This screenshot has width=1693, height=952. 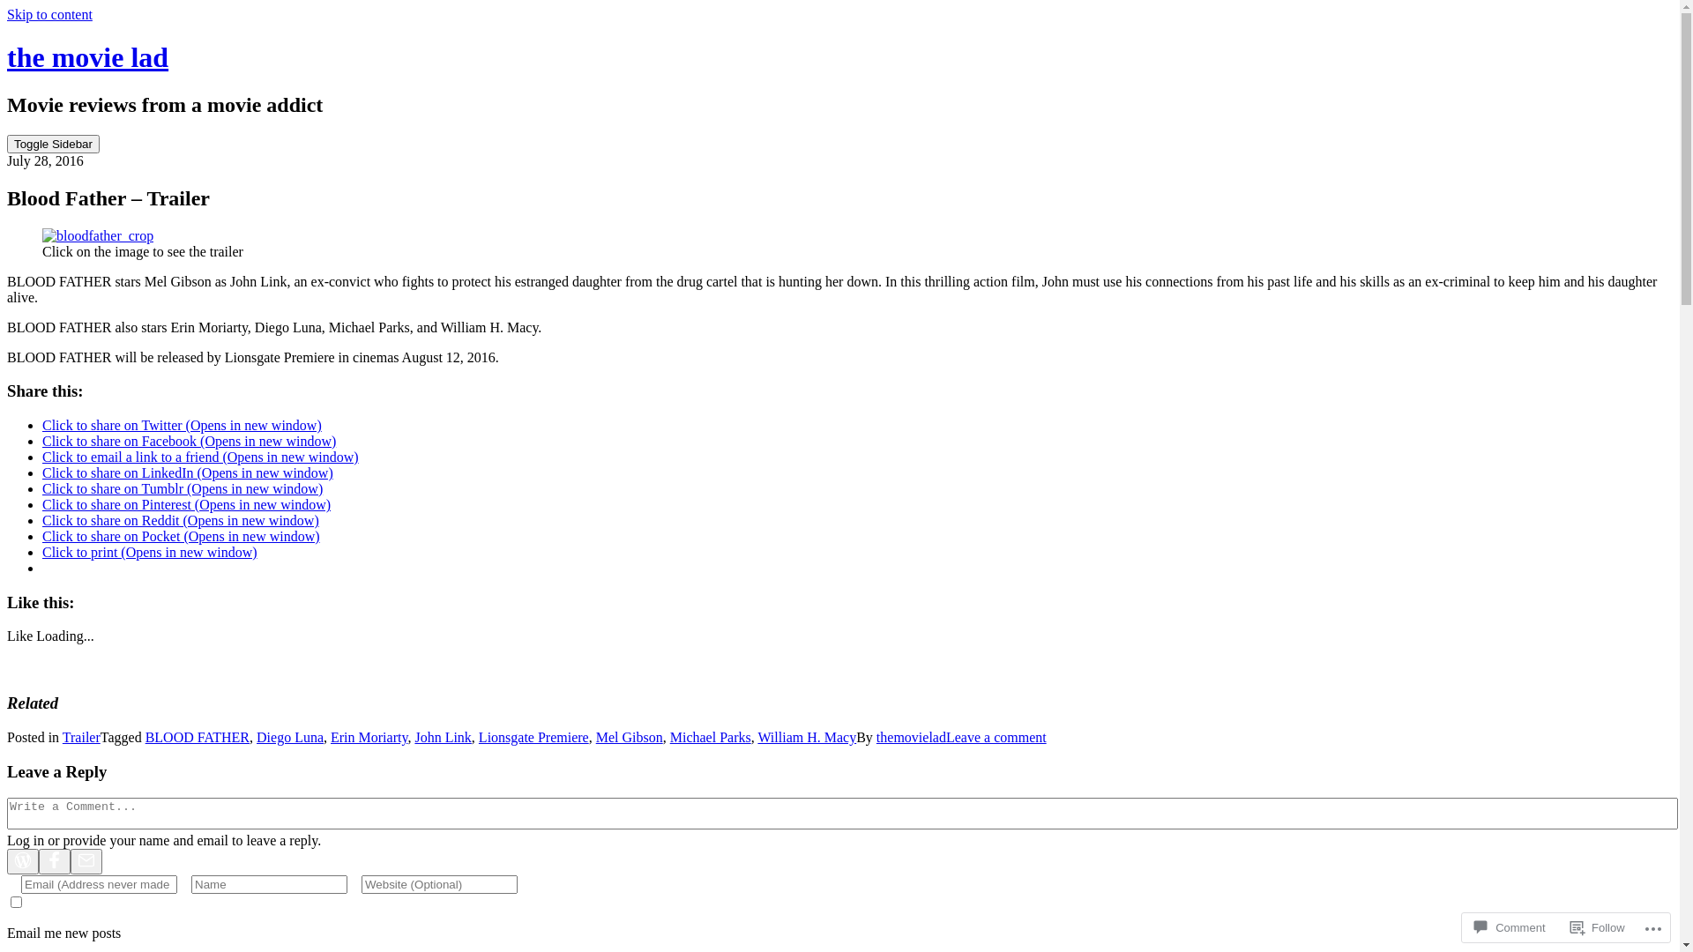 What do you see at coordinates (53, 145) in the screenshot?
I see `Toggle Sidebar` at bounding box center [53, 145].